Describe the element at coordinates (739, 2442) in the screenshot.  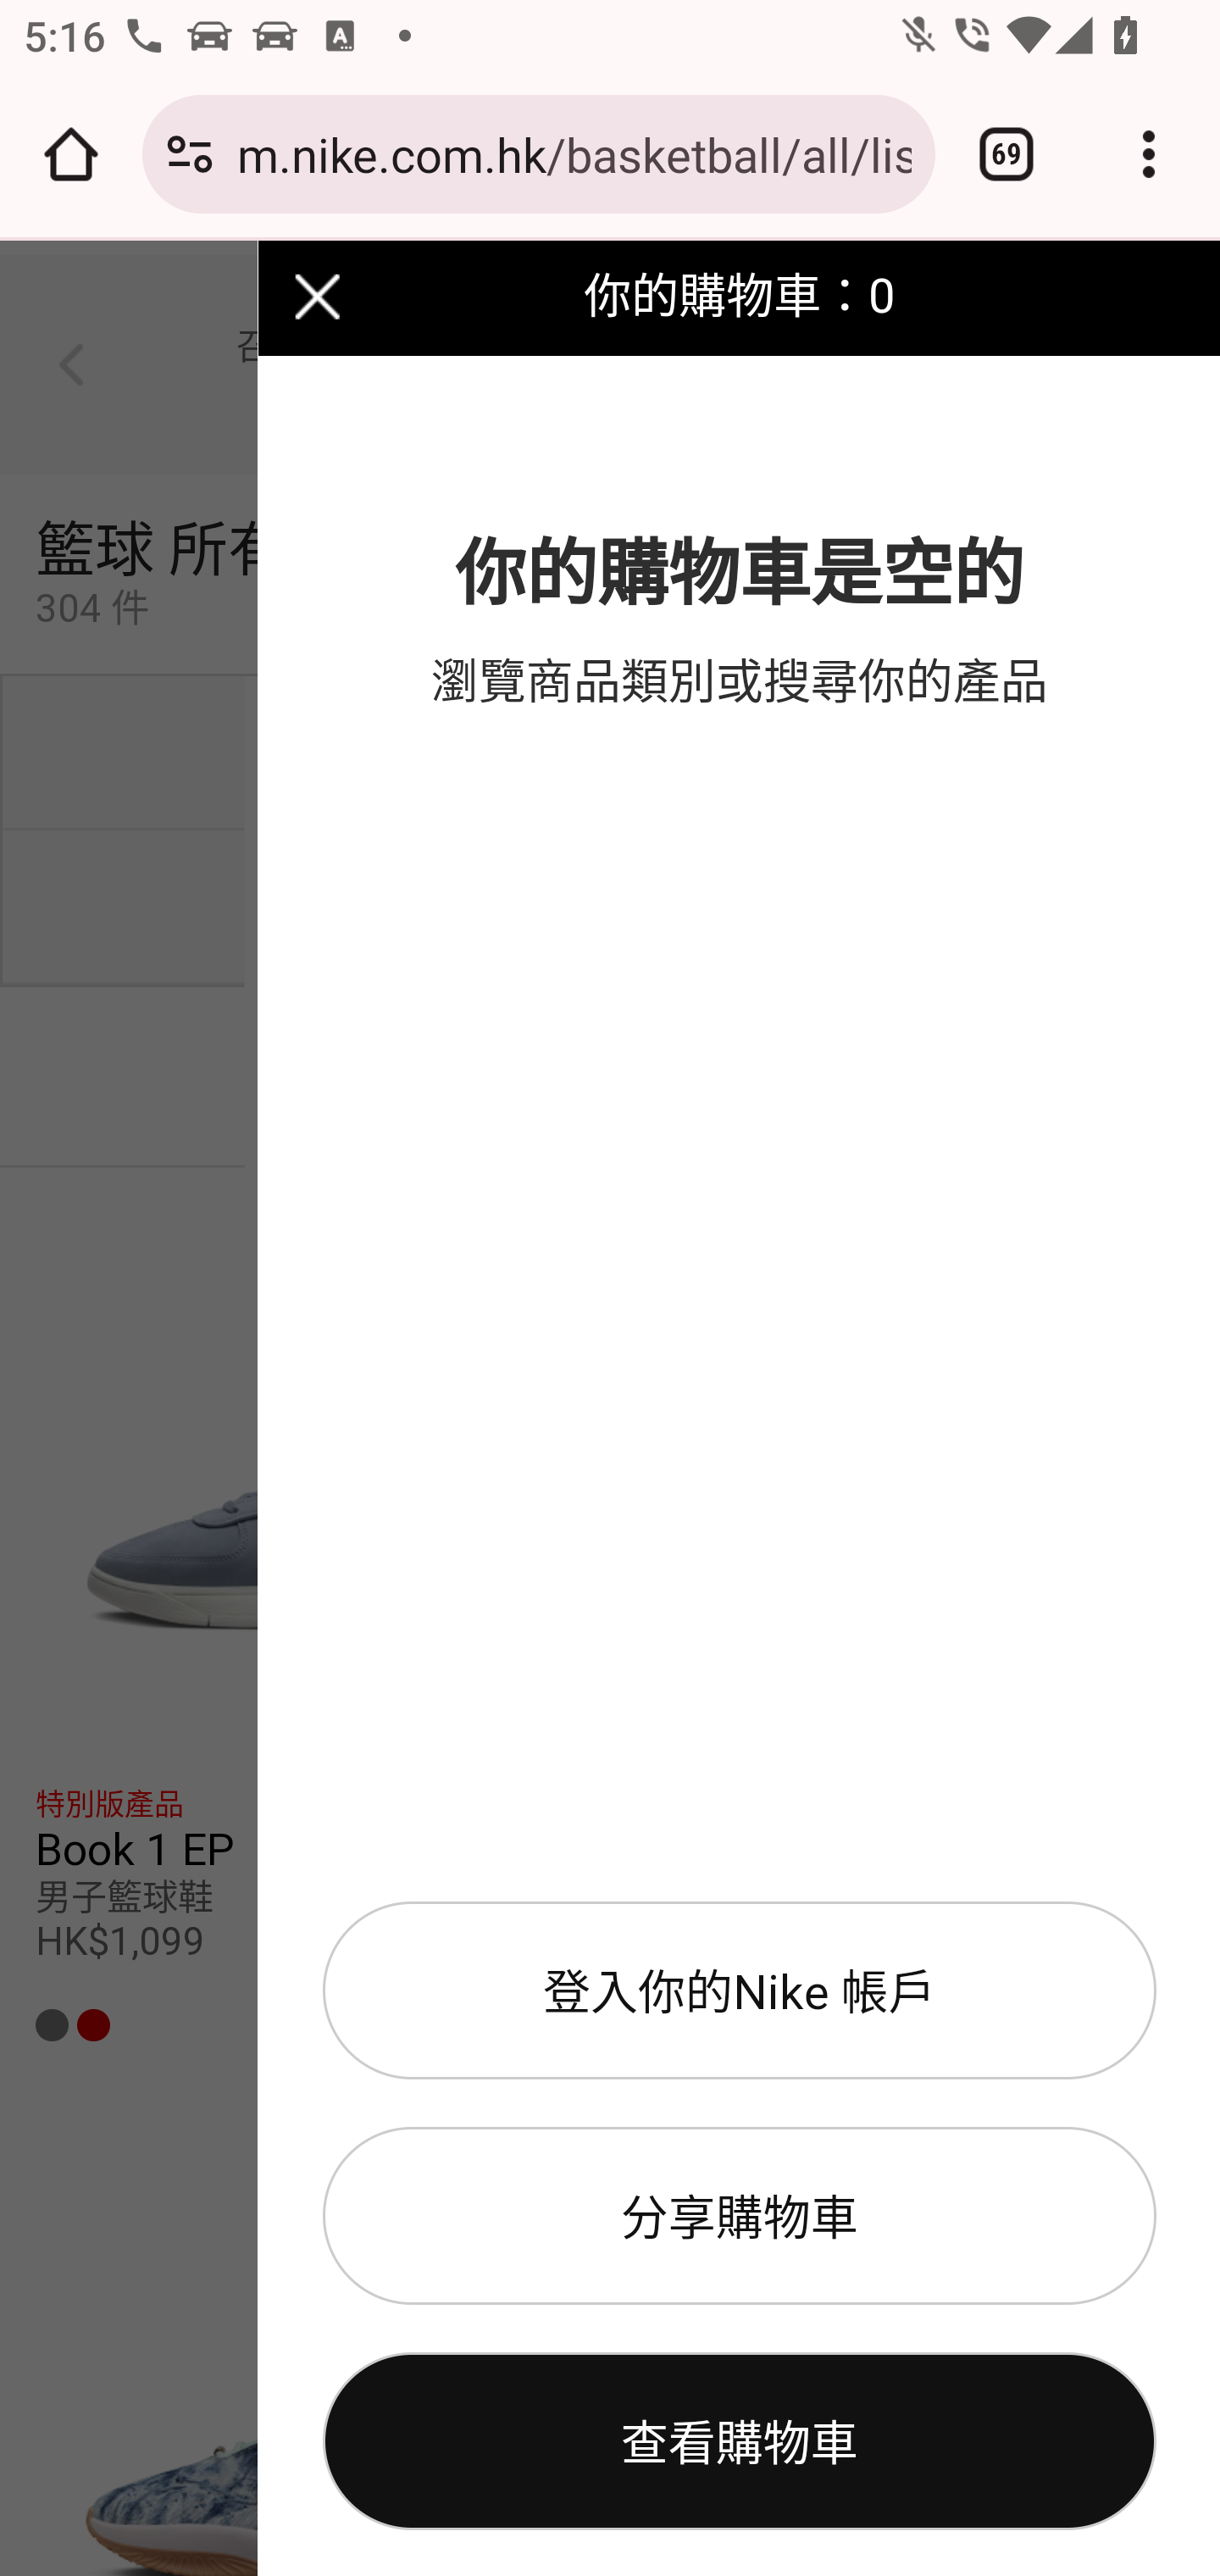
I see `查看購物車` at that location.